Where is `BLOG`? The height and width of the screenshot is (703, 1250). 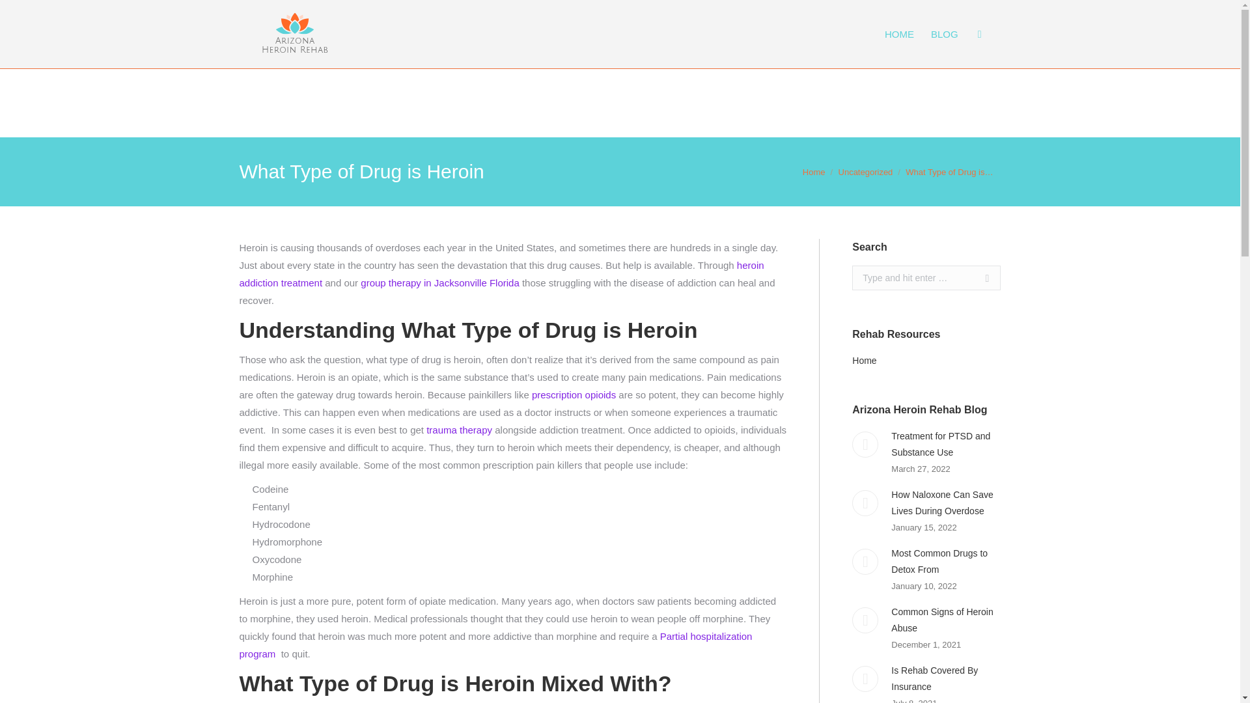
BLOG is located at coordinates (945, 34).